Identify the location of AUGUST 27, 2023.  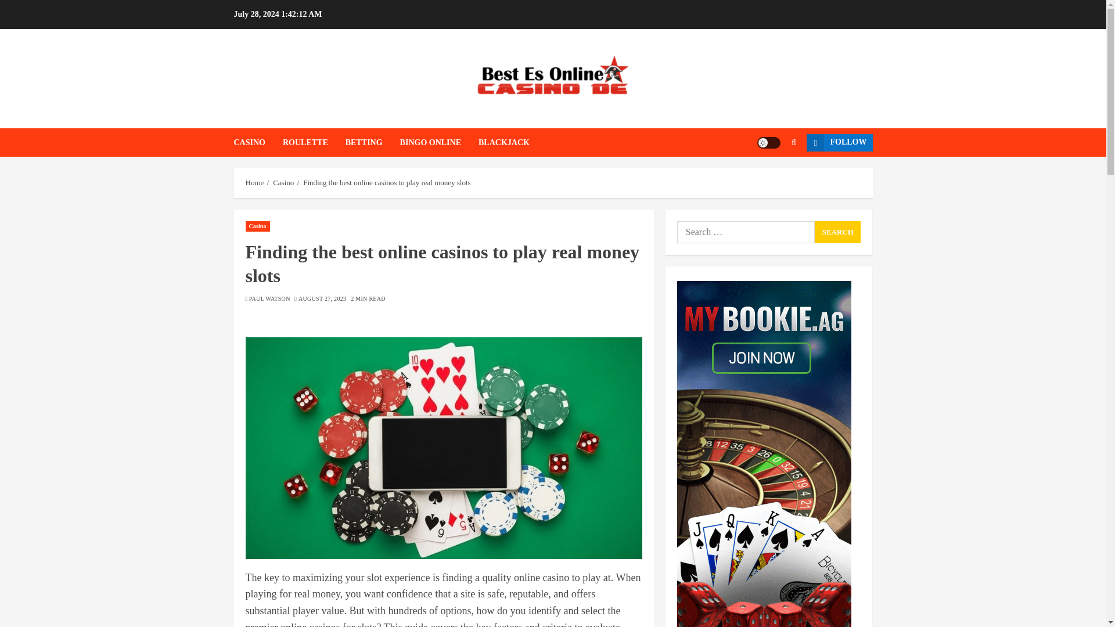
(322, 298).